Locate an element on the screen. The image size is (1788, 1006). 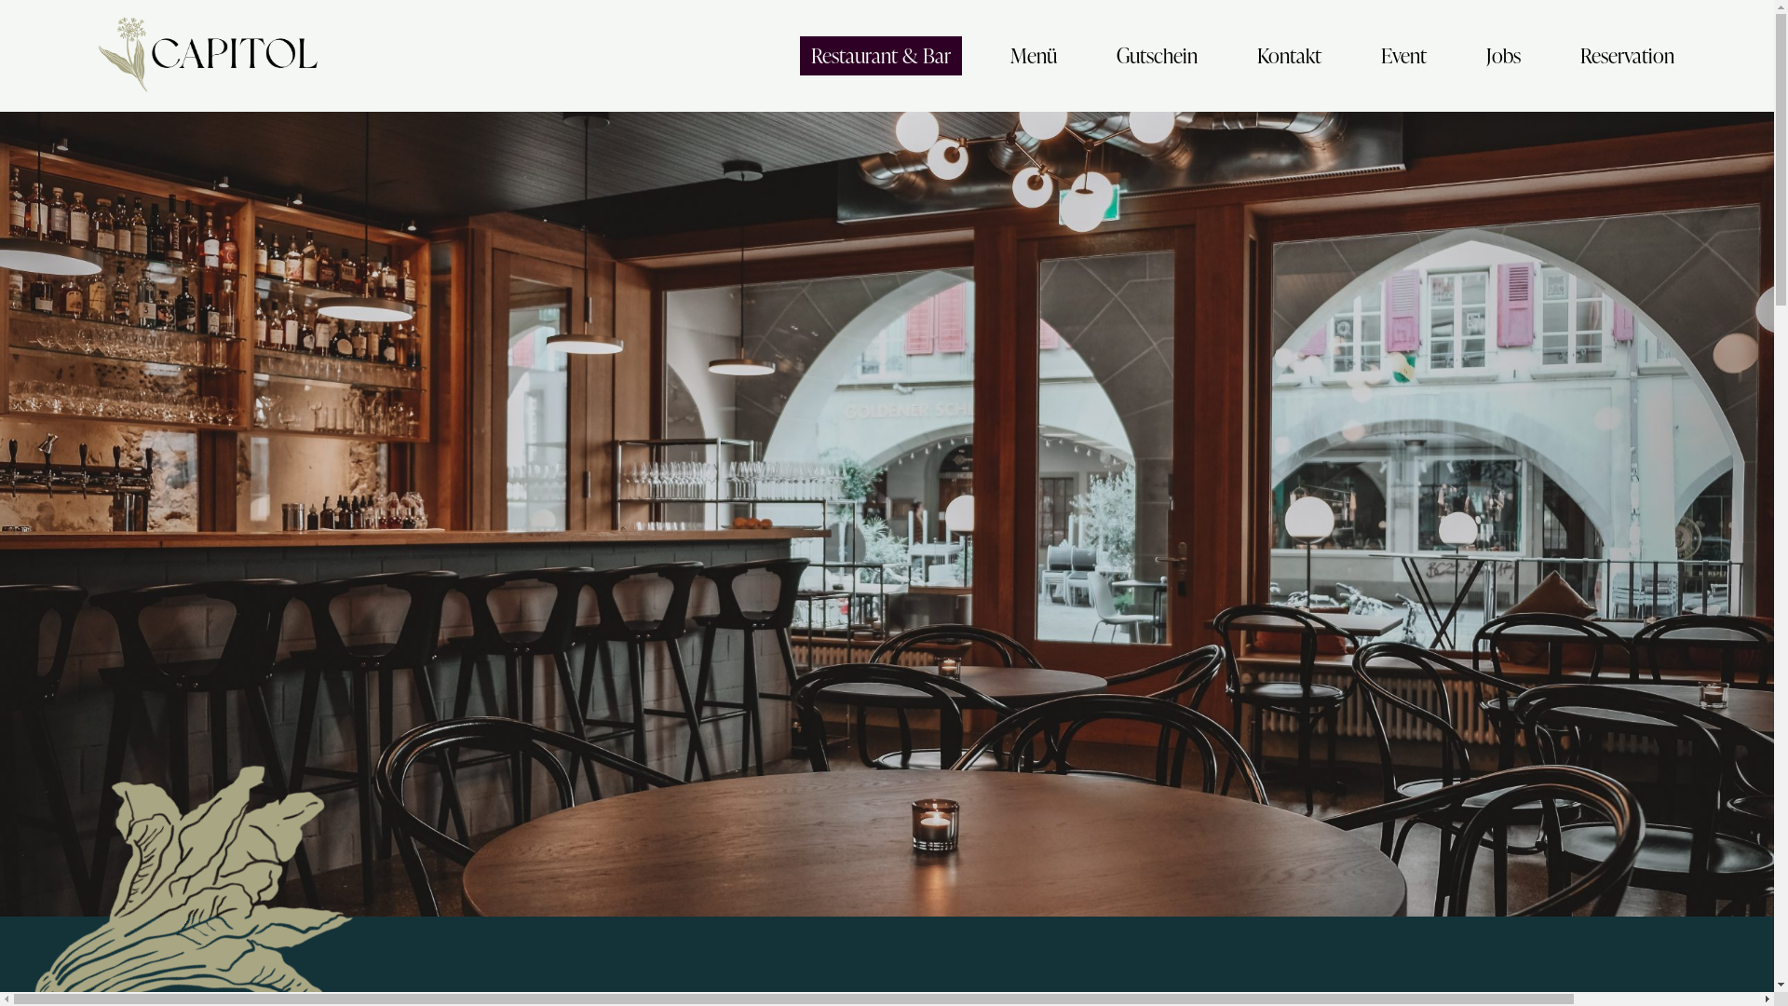
Kontakt is located at coordinates (1289, 56).